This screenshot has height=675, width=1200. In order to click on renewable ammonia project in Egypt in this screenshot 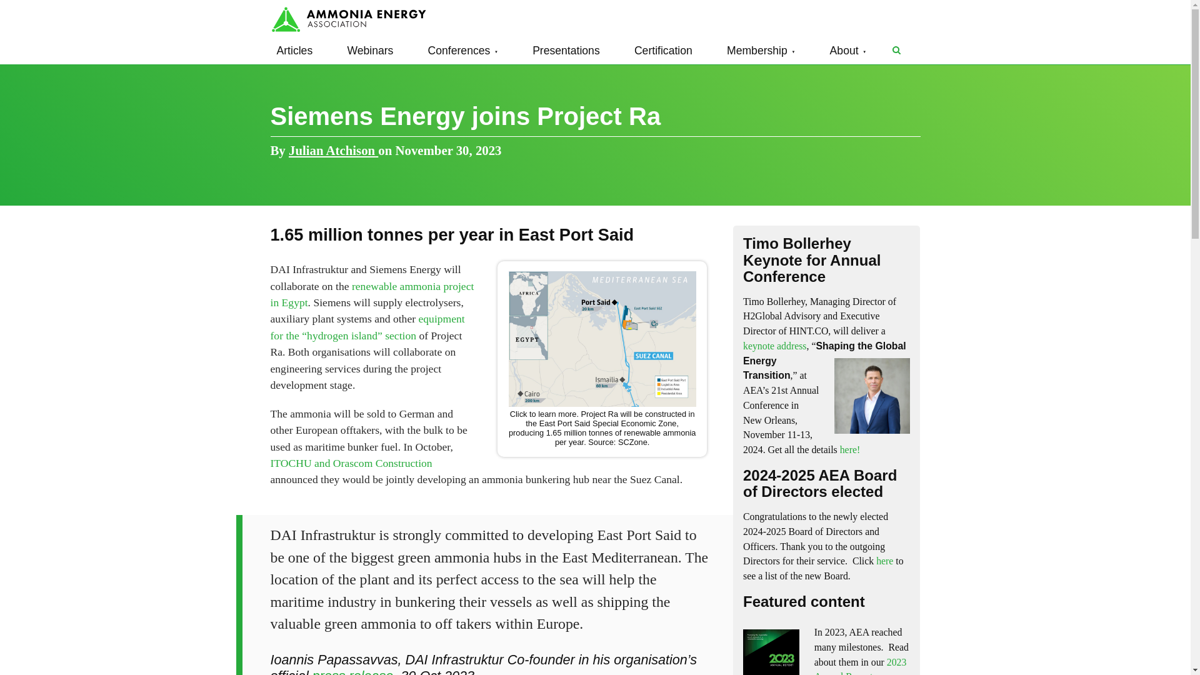, I will do `click(372, 294)`.